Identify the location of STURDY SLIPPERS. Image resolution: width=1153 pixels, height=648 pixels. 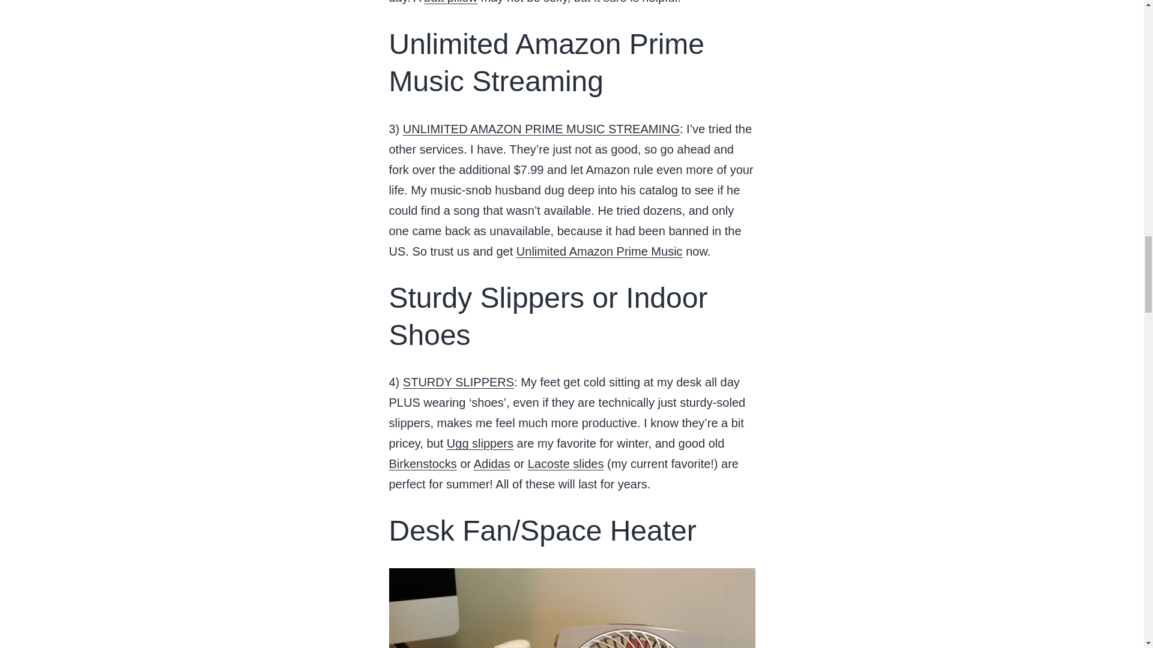
(458, 382).